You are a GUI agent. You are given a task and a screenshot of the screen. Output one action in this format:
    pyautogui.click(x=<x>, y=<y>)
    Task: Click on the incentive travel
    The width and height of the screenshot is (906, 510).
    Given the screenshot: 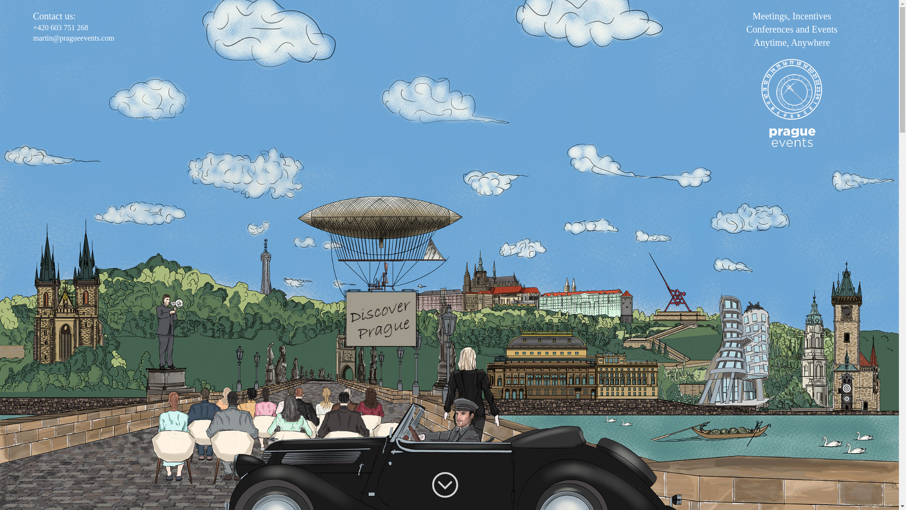 What is the action you would take?
    pyautogui.click(x=28, y=21)
    